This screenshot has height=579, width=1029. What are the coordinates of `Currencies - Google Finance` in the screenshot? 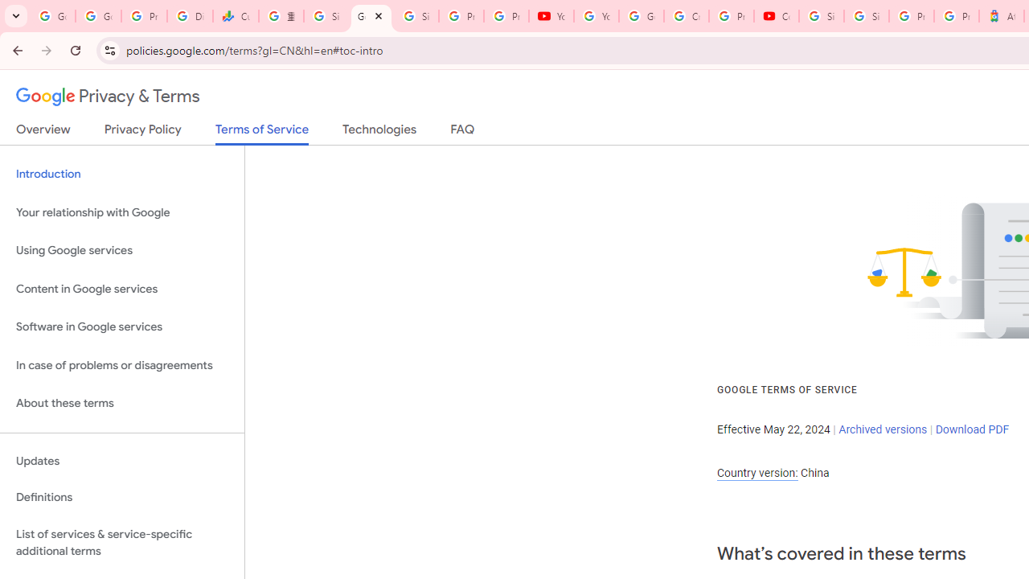 It's located at (236, 16).